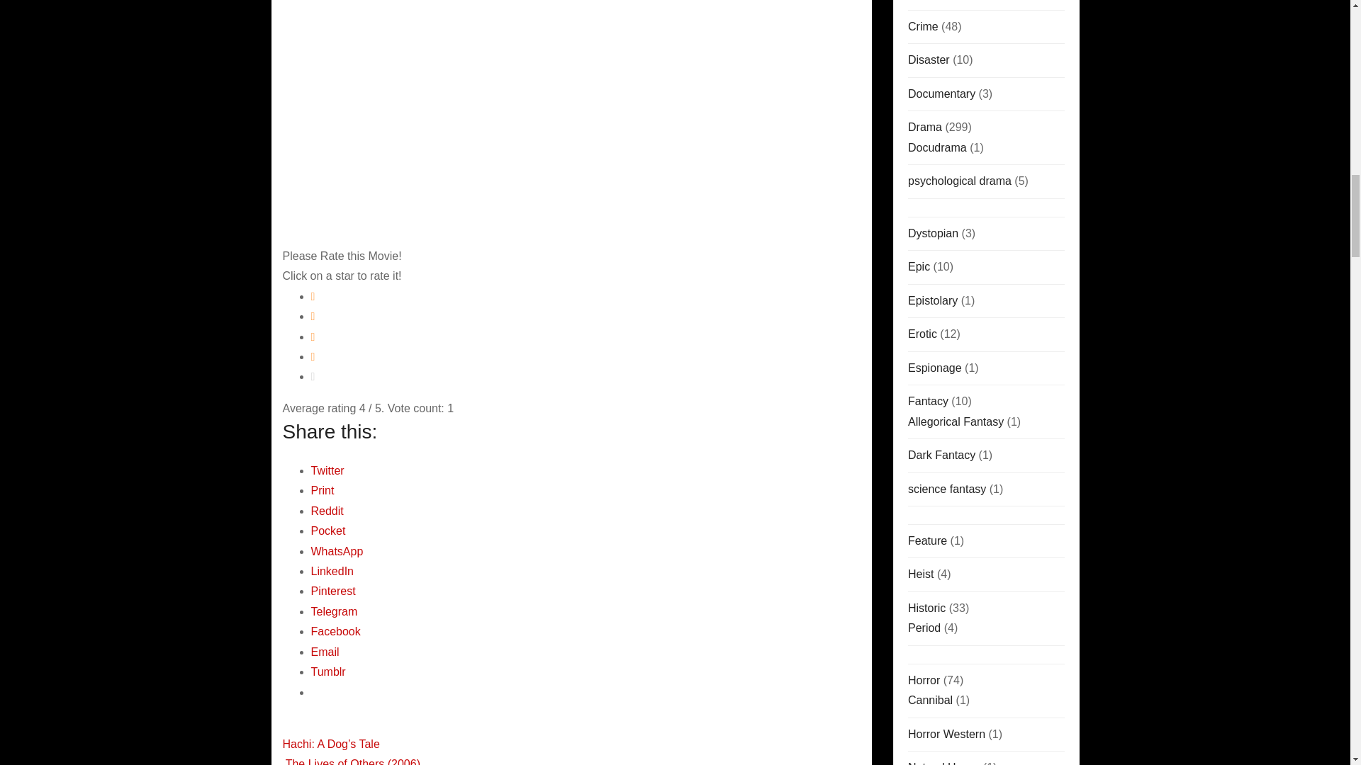  What do you see at coordinates (336, 551) in the screenshot?
I see `WhatsApp` at bounding box center [336, 551].